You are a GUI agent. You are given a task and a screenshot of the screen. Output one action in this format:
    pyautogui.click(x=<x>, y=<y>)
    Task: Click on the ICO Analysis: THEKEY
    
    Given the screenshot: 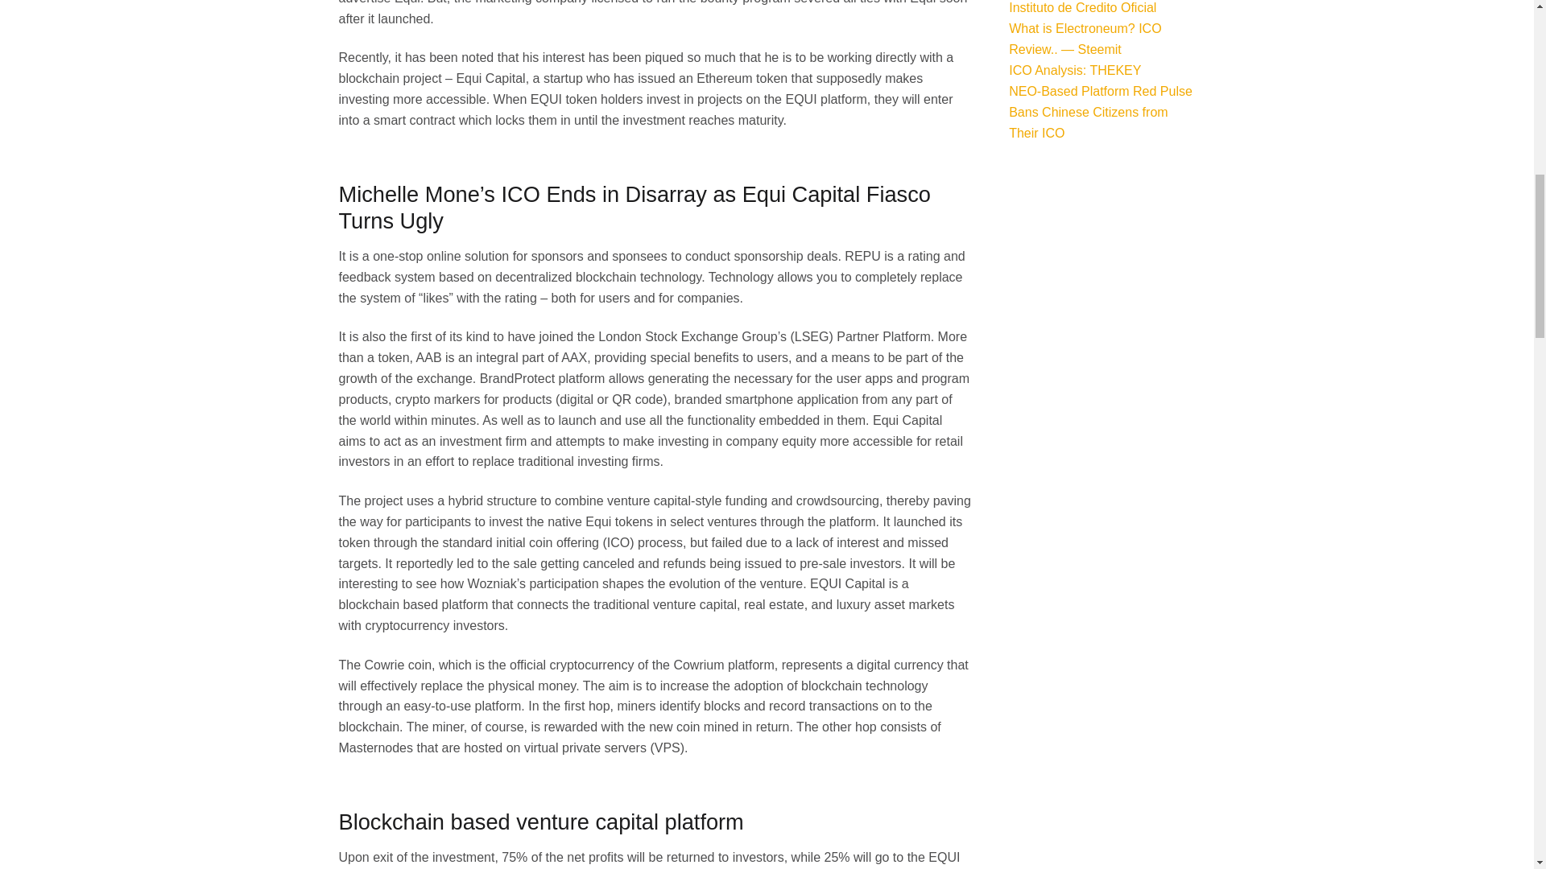 What is the action you would take?
    pyautogui.click(x=1074, y=70)
    